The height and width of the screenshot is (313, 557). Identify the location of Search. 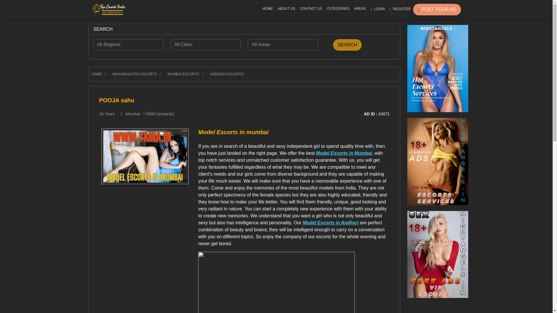
(347, 45).